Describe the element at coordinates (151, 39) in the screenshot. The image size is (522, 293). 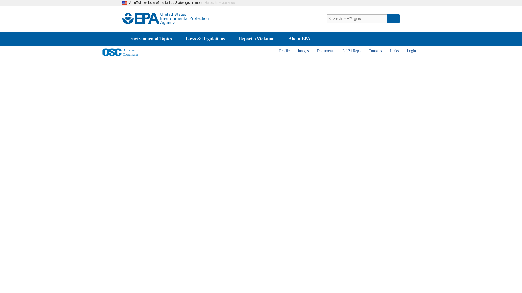
I see `Environmental Topics` at that location.